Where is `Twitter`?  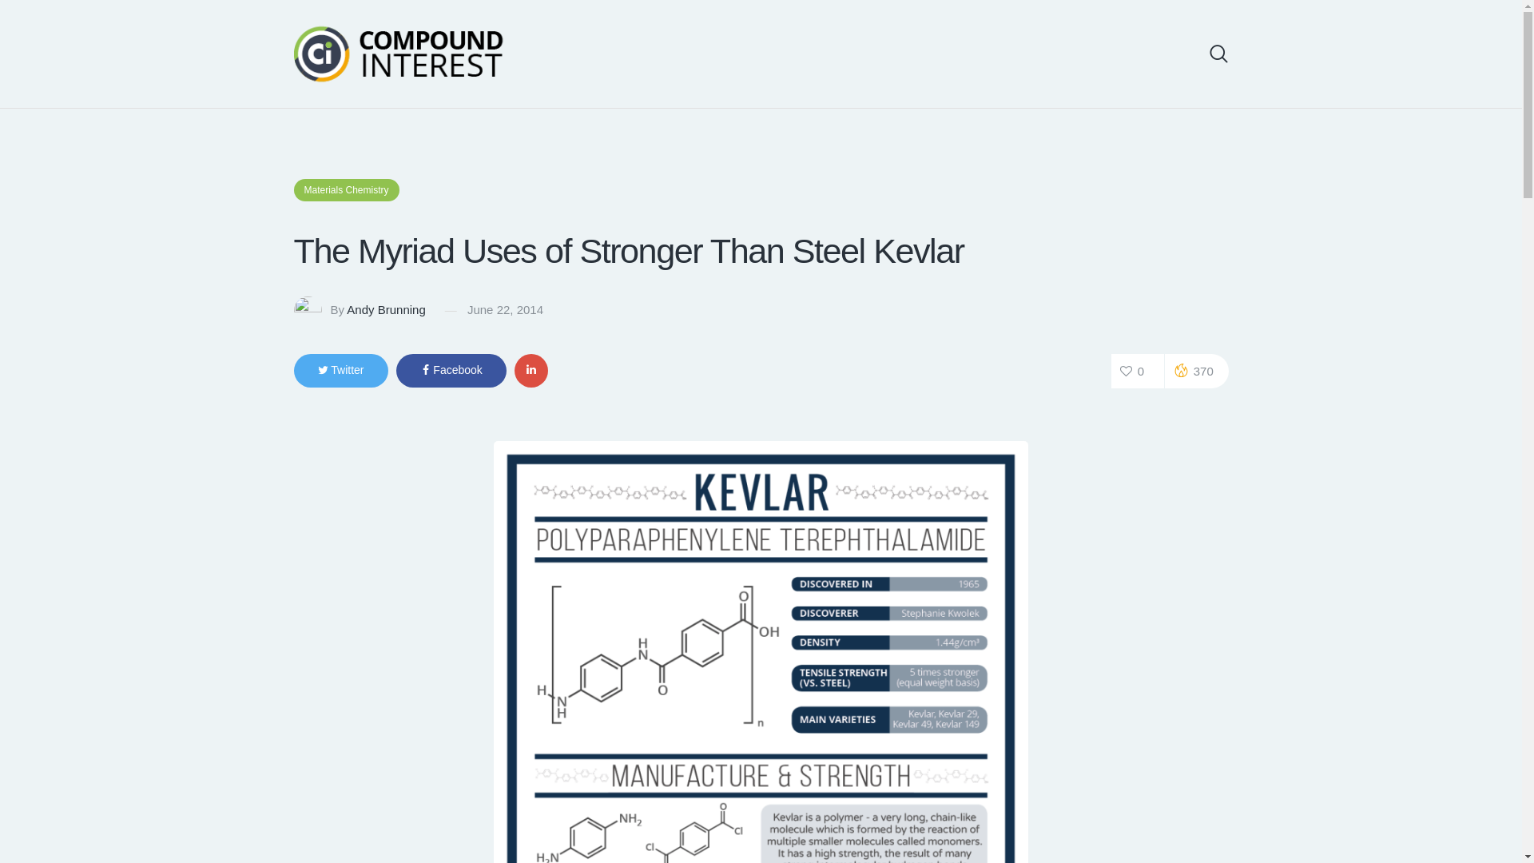
Twitter is located at coordinates (340, 370).